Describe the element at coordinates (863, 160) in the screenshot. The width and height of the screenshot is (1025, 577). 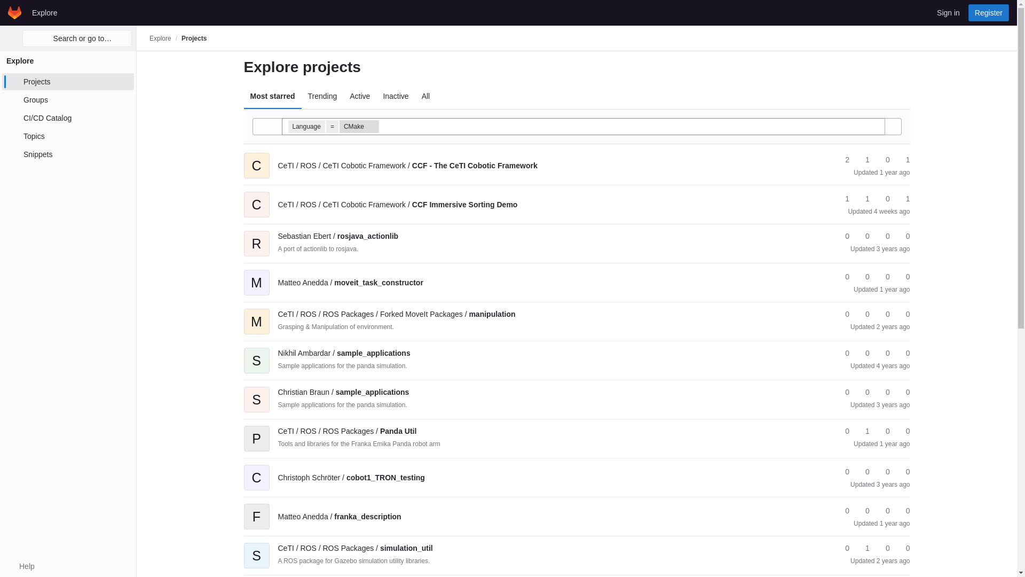
I see `Forks` at that location.